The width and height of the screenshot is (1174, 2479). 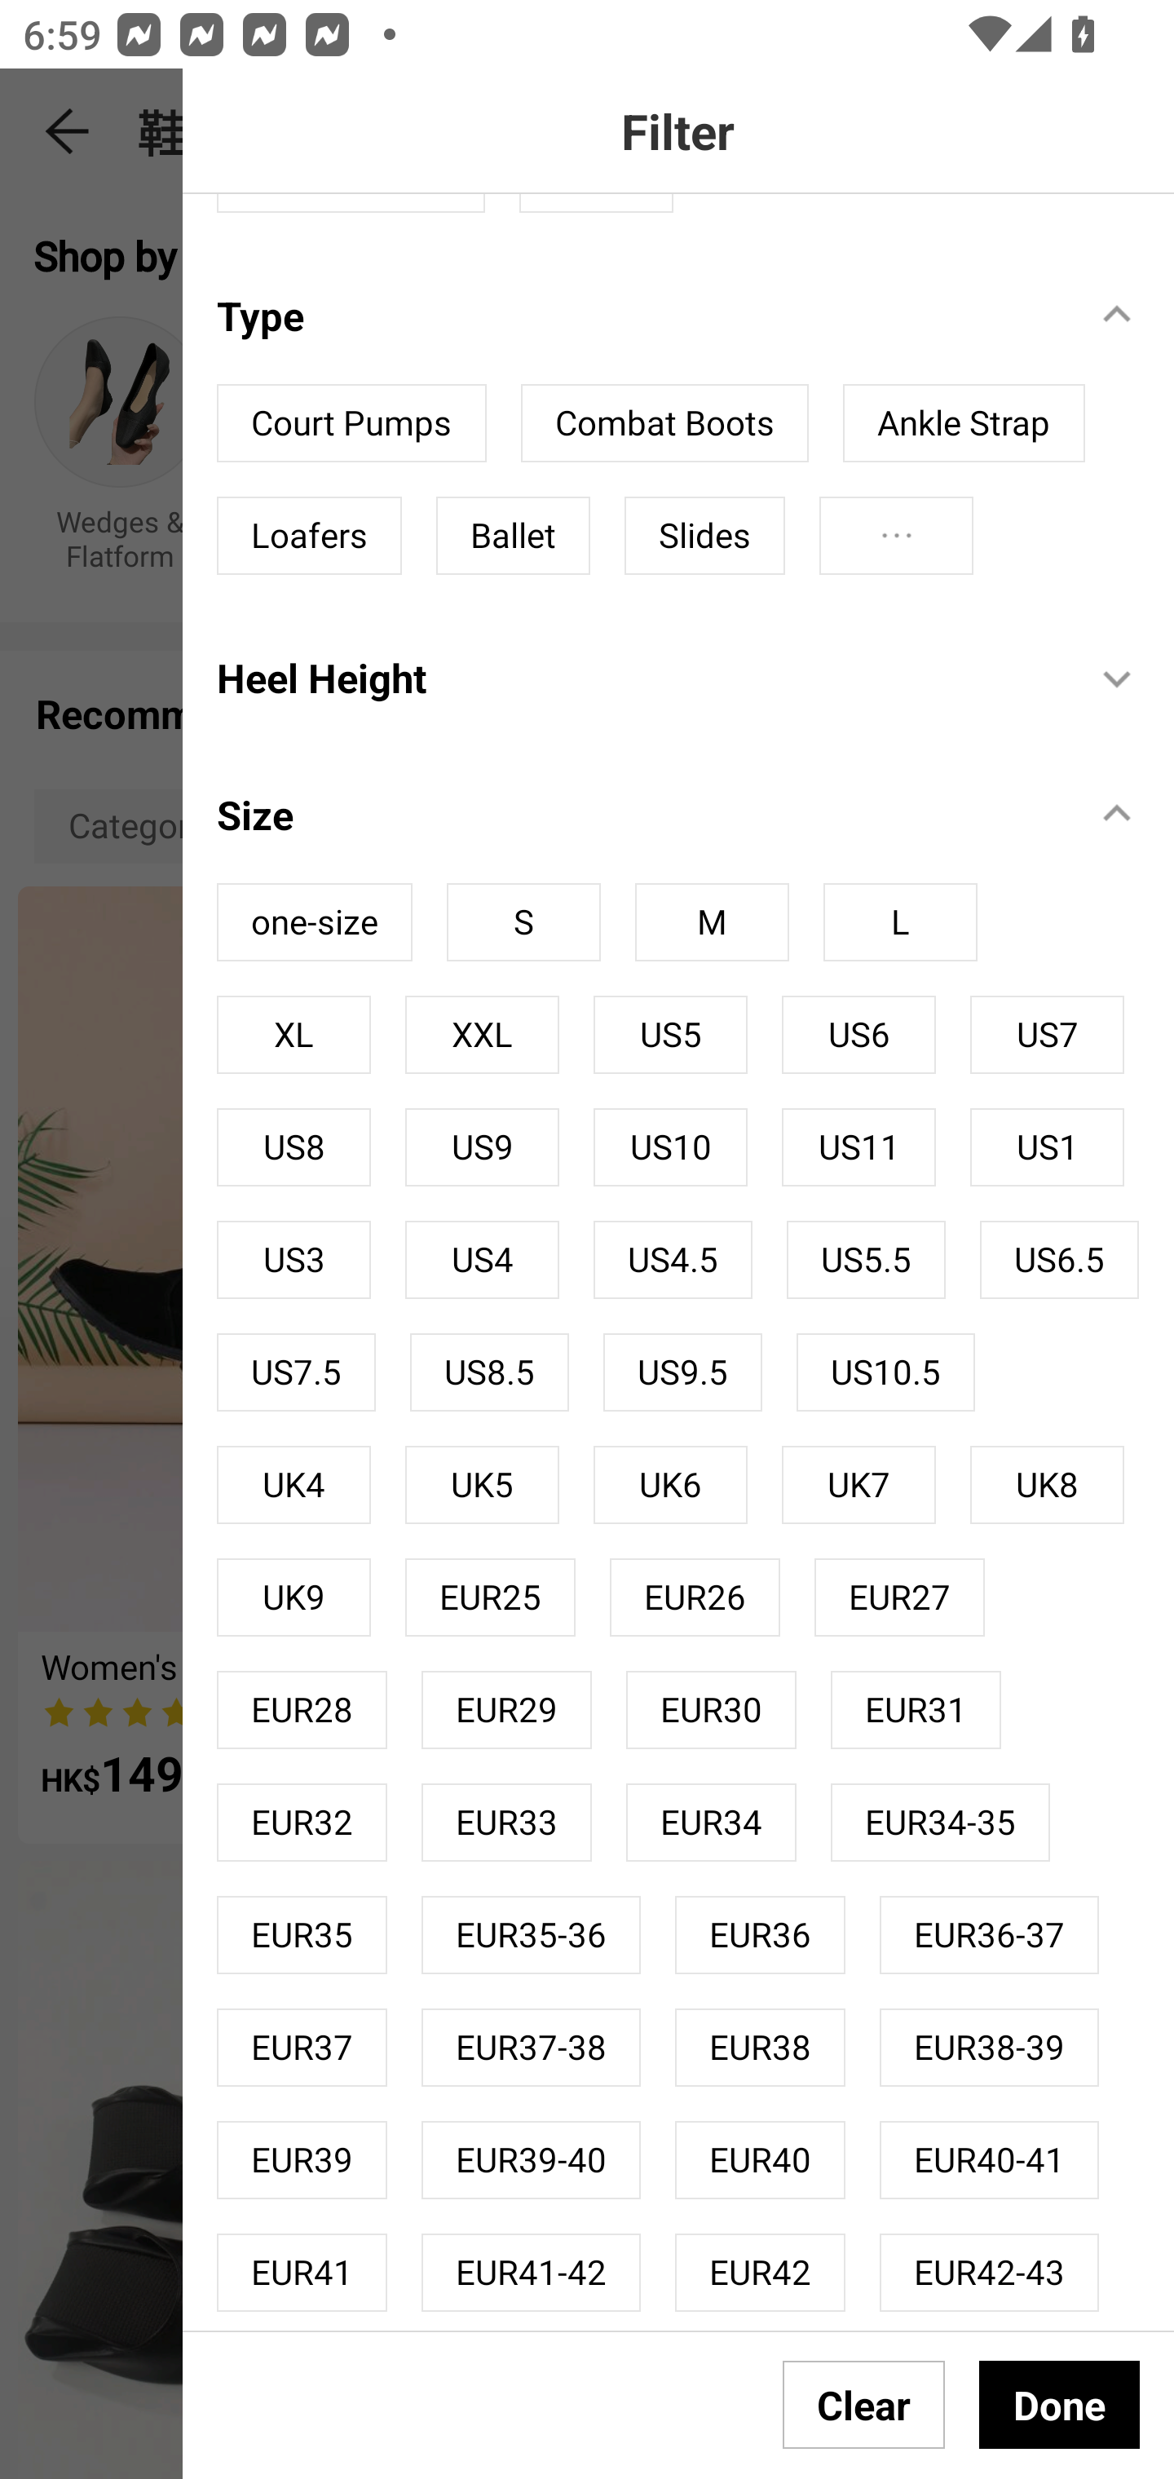 What do you see at coordinates (481, 1259) in the screenshot?
I see `US4` at bounding box center [481, 1259].